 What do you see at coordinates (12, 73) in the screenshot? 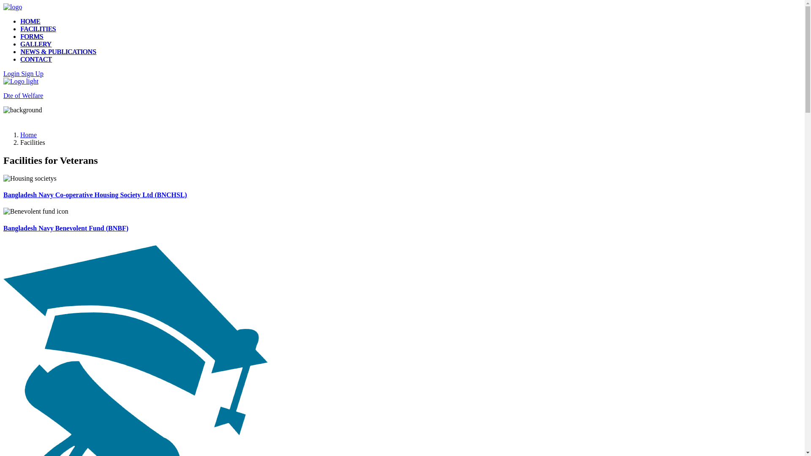
I see `Login` at bounding box center [12, 73].